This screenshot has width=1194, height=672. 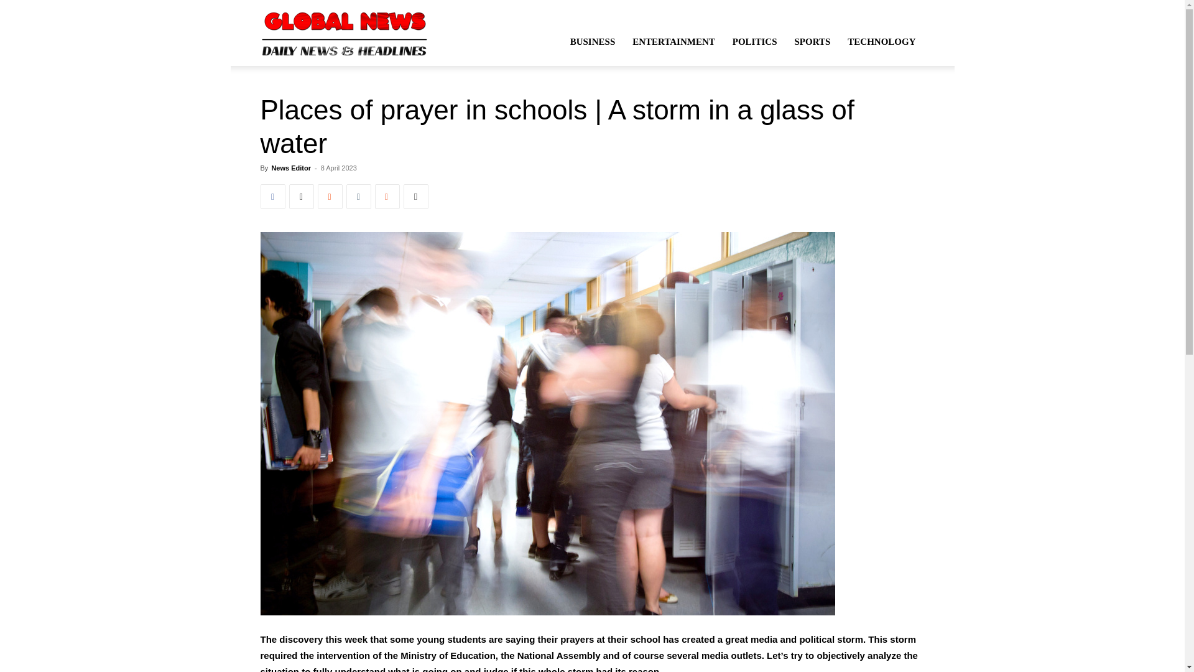 I want to click on Mix, so click(x=387, y=196).